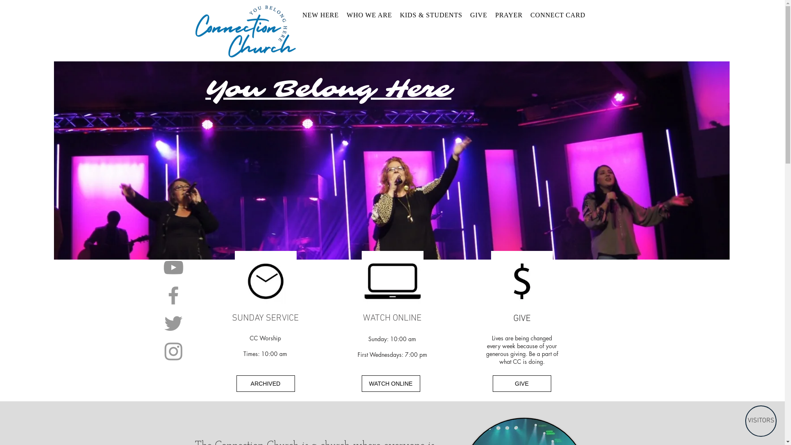 The height and width of the screenshot is (445, 791). I want to click on WATCH ONLINE, so click(391, 384).